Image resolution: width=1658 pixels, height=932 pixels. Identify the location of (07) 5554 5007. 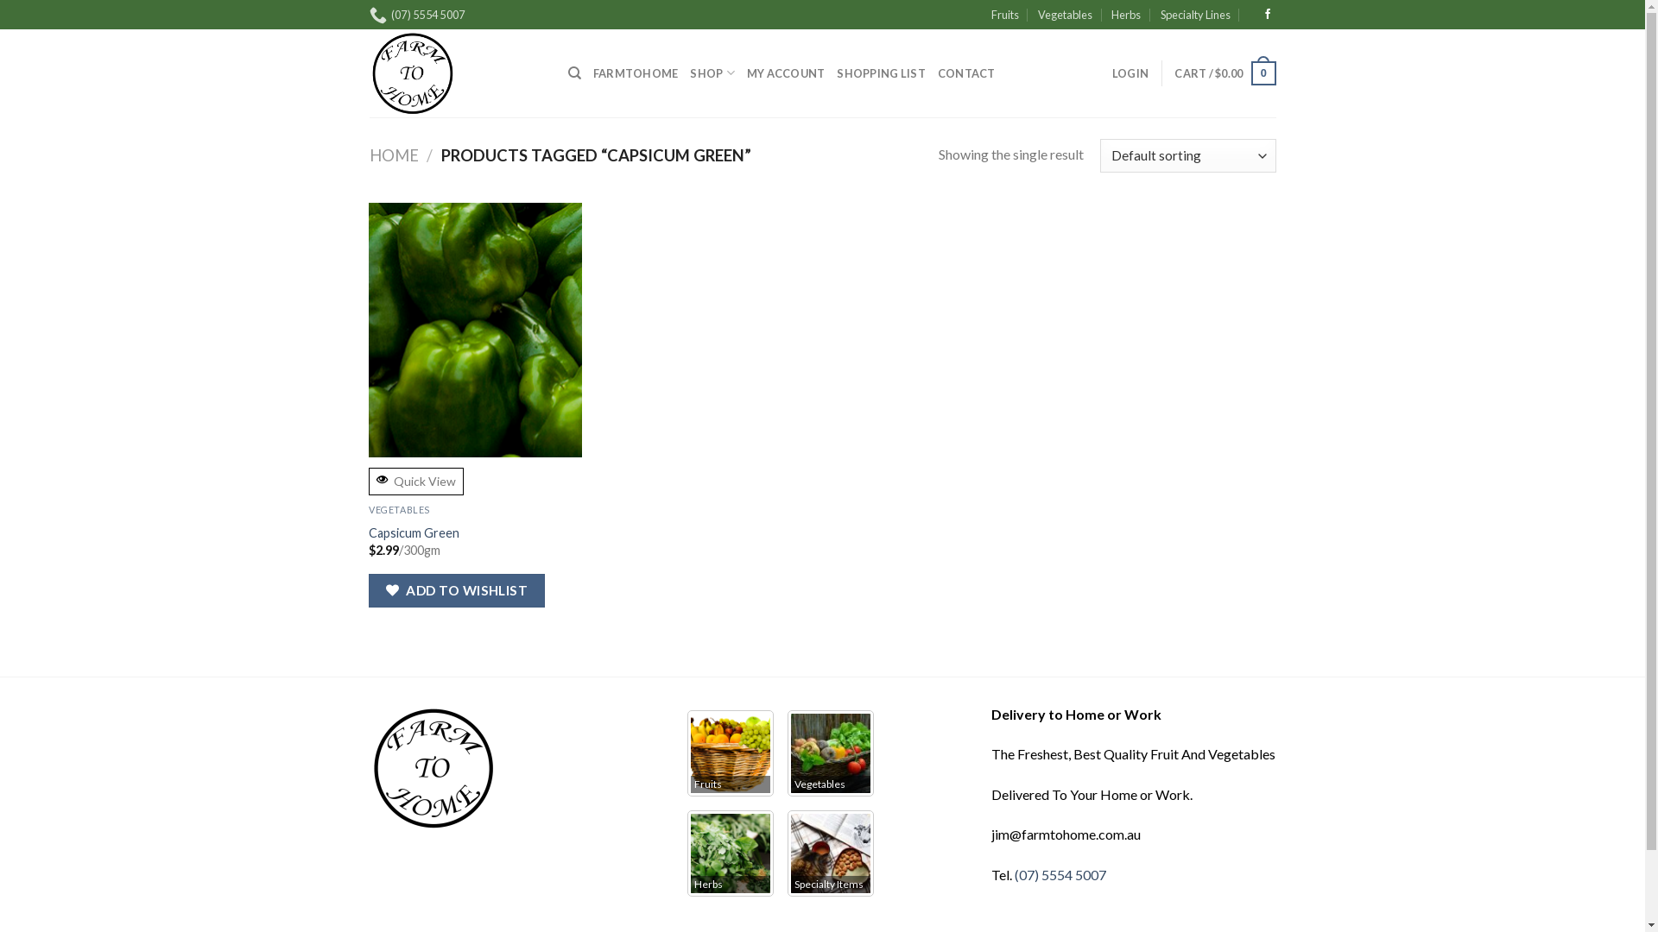
(418, 15).